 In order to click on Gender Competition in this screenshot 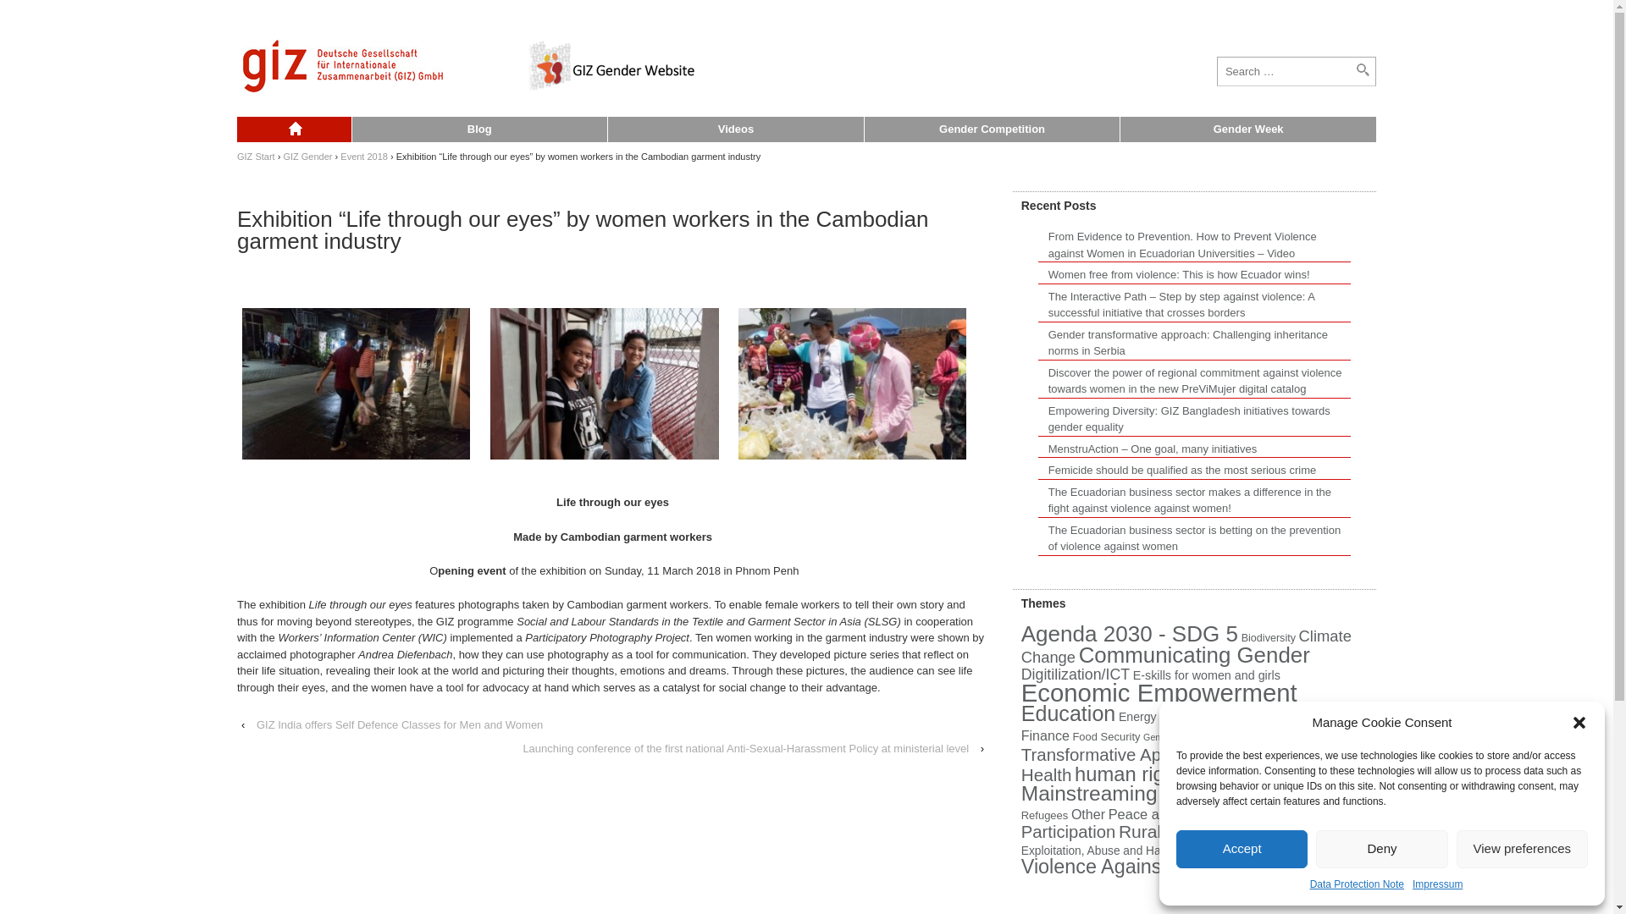, I will do `click(991, 129)`.